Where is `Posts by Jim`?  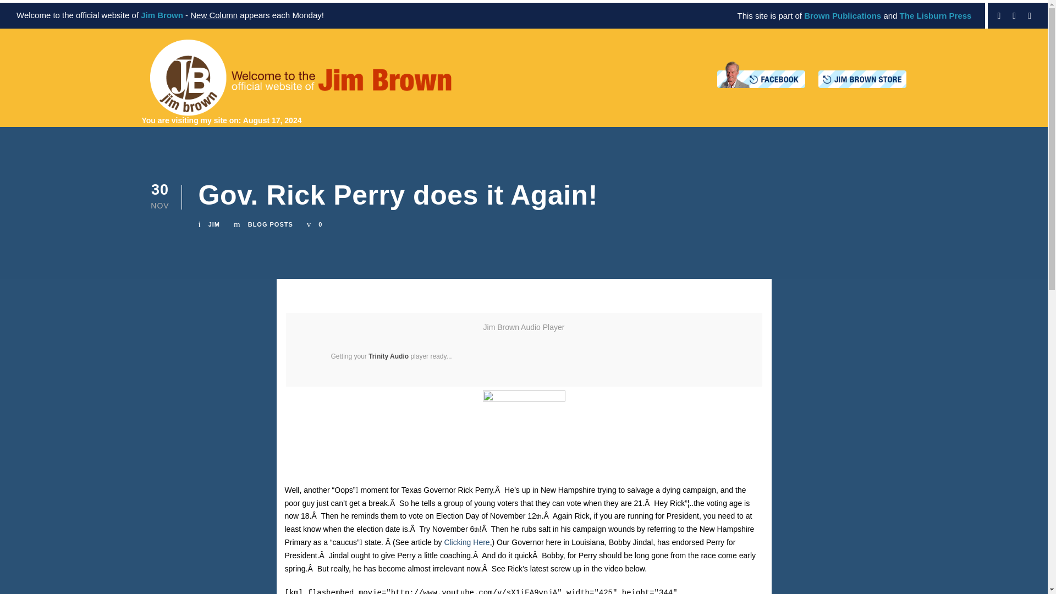 Posts by Jim is located at coordinates (213, 224).